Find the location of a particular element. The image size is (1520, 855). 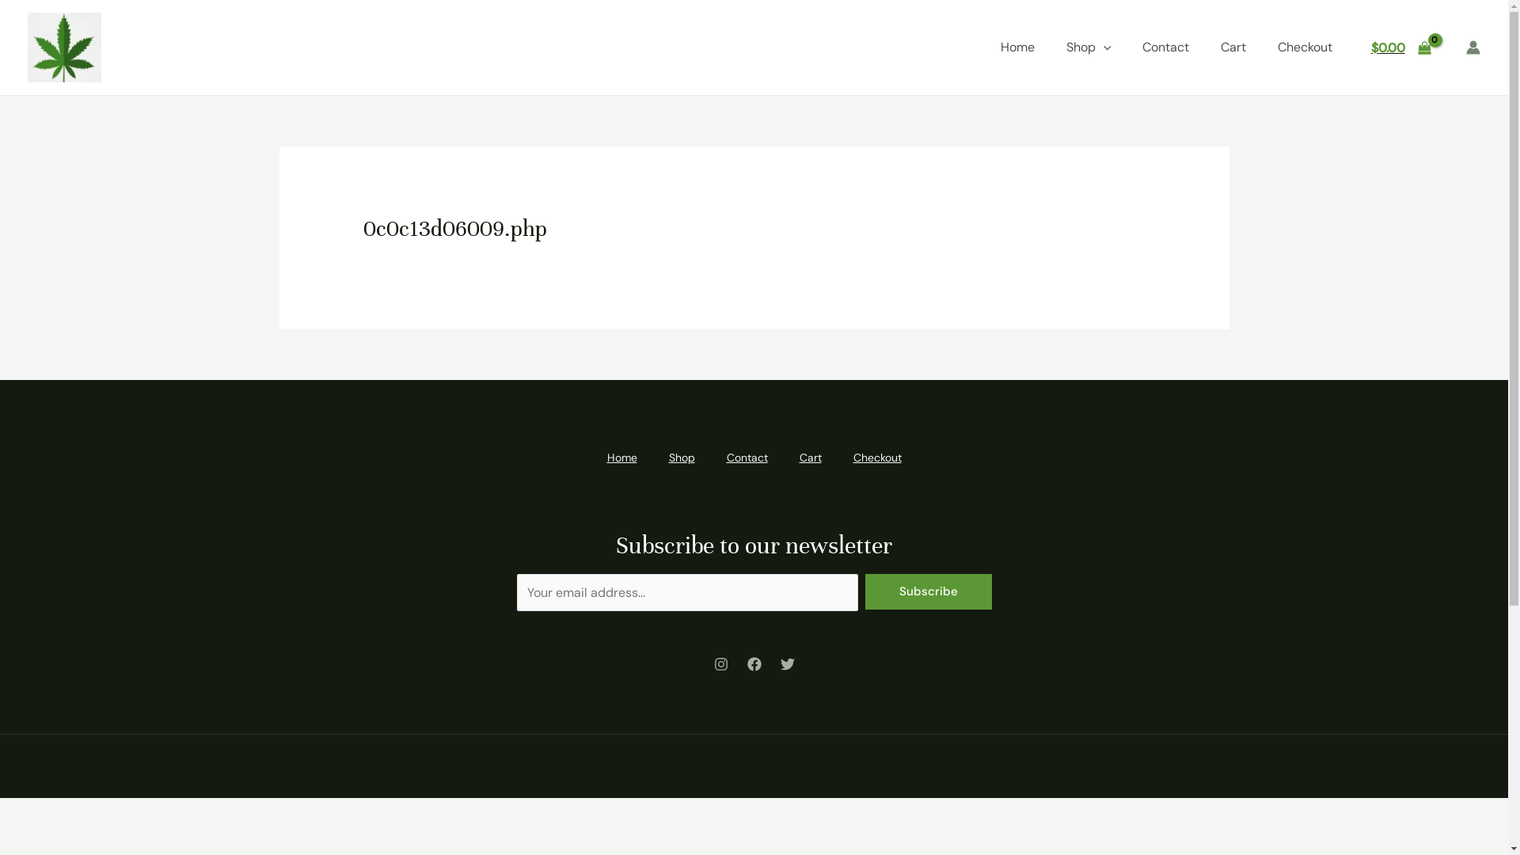

Home is located at coordinates (1018, 47).